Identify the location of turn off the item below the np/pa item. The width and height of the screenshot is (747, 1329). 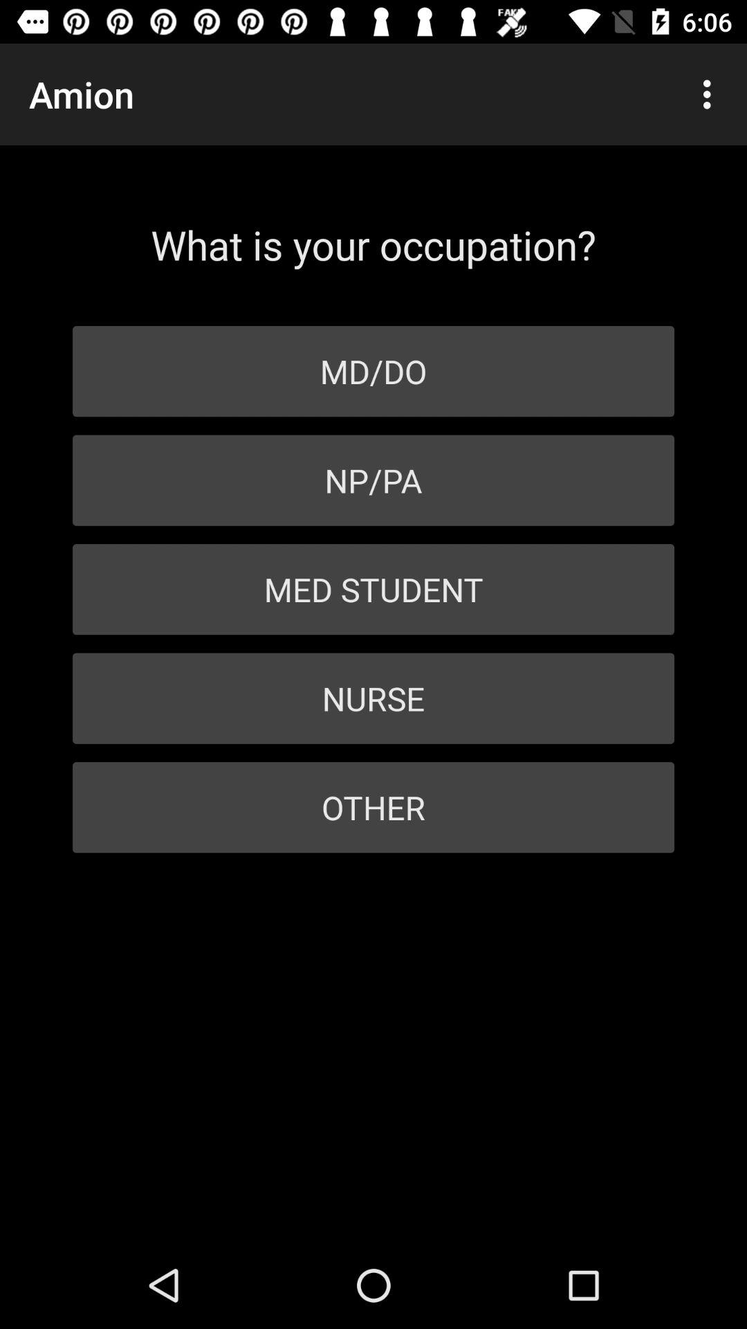
(373, 590).